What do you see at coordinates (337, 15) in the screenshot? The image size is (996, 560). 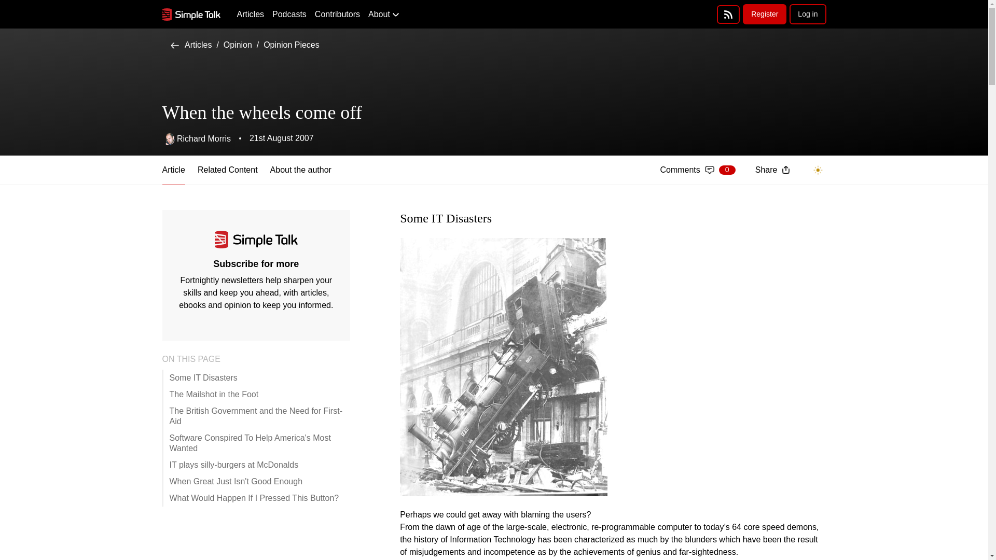 I see `About the author` at bounding box center [337, 15].